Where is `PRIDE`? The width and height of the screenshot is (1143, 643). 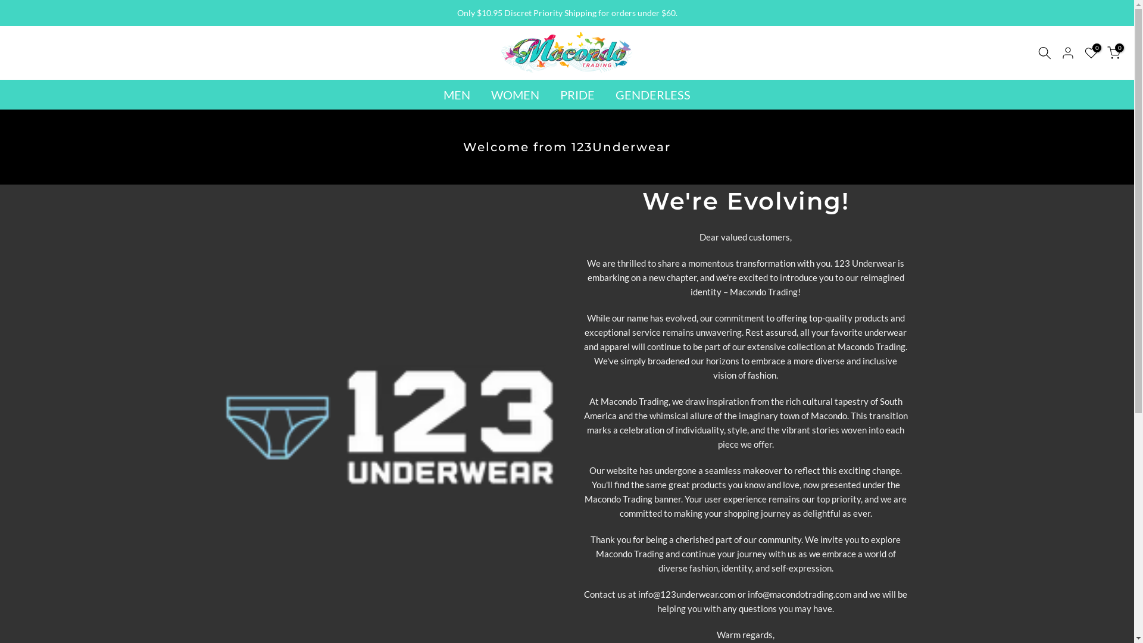 PRIDE is located at coordinates (577, 95).